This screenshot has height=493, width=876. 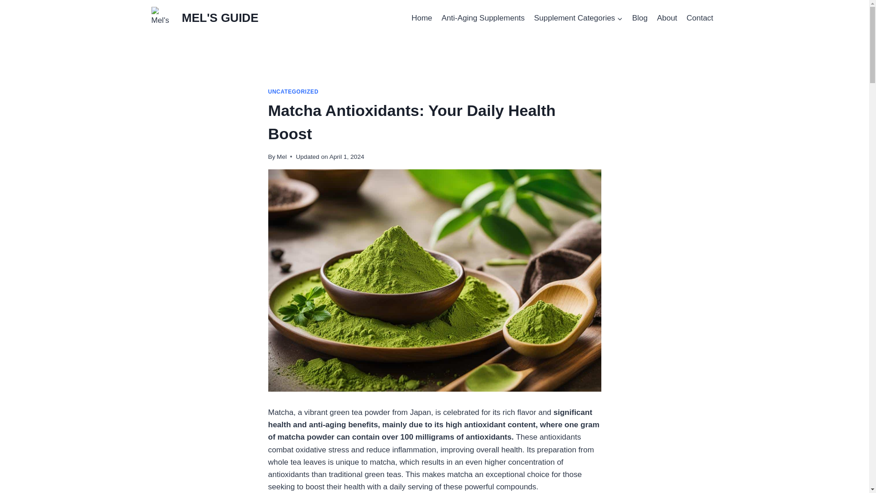 I want to click on About, so click(x=667, y=18).